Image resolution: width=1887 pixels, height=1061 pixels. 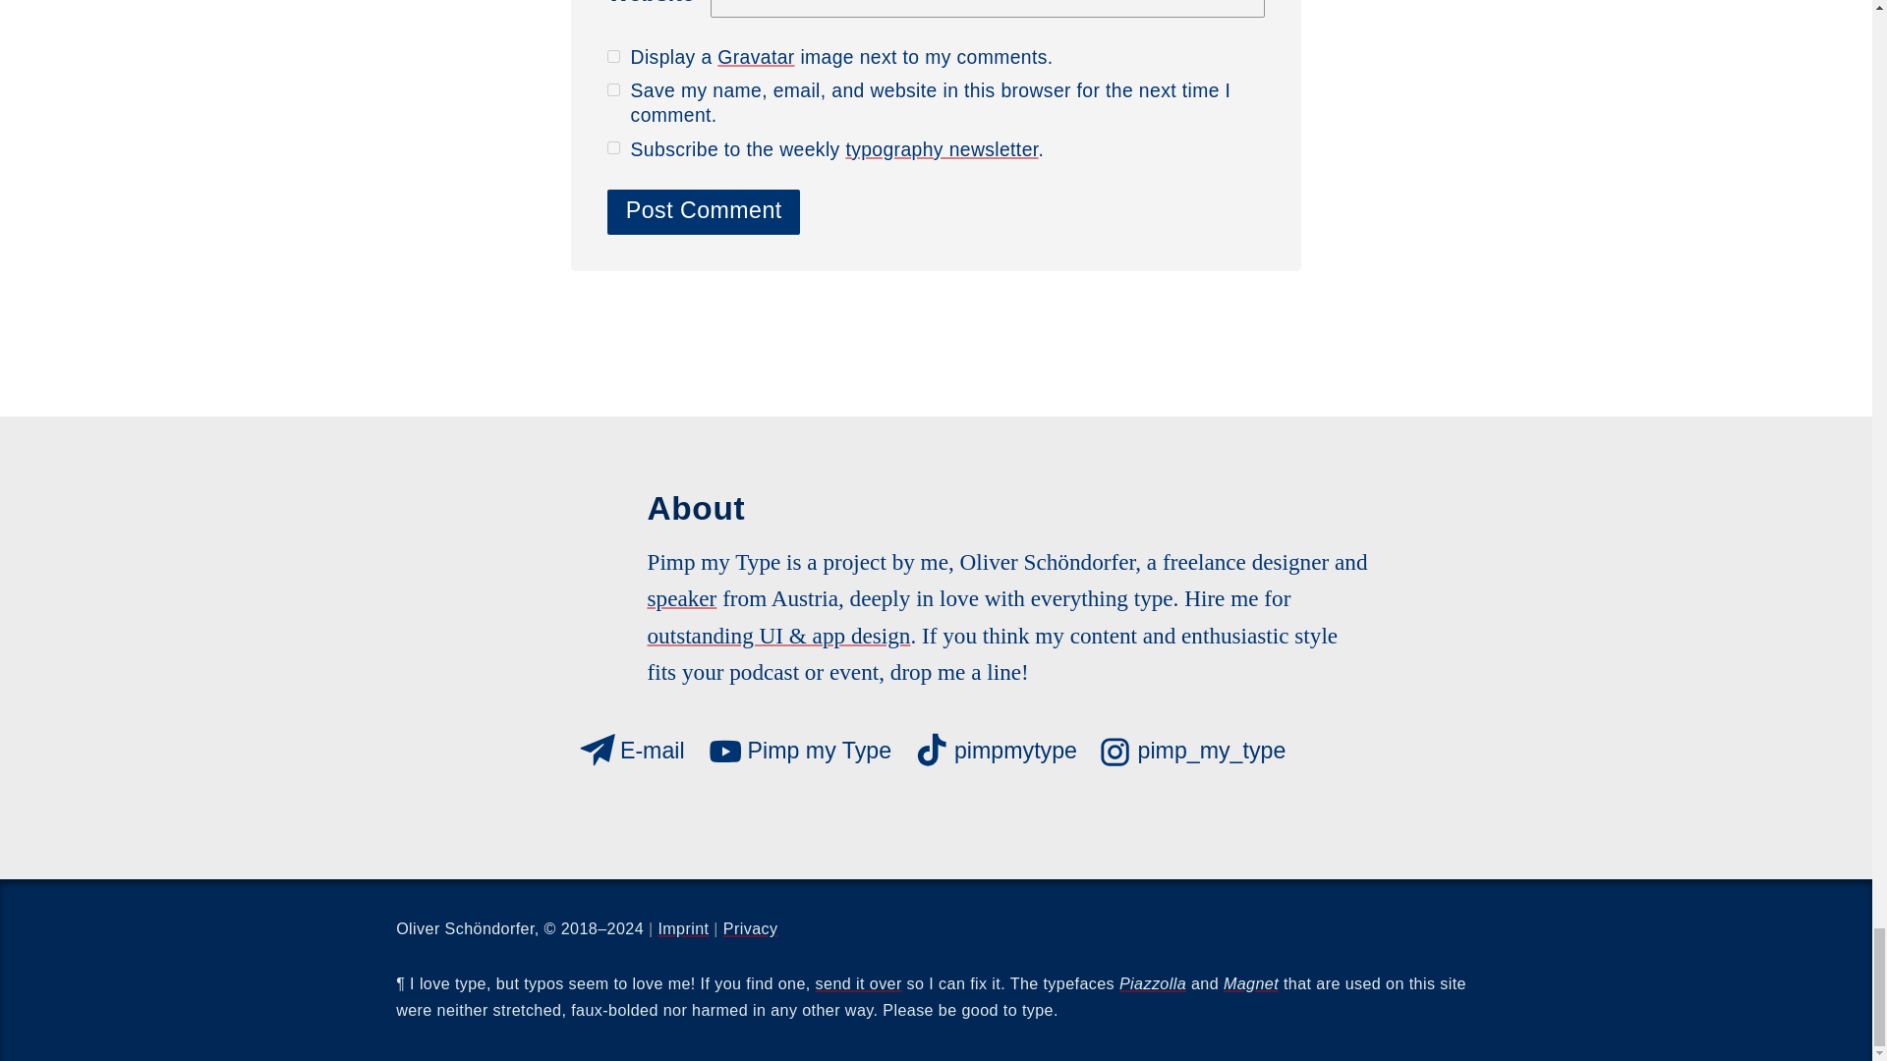 What do you see at coordinates (682, 598) in the screenshot?
I see `speaker` at bounding box center [682, 598].